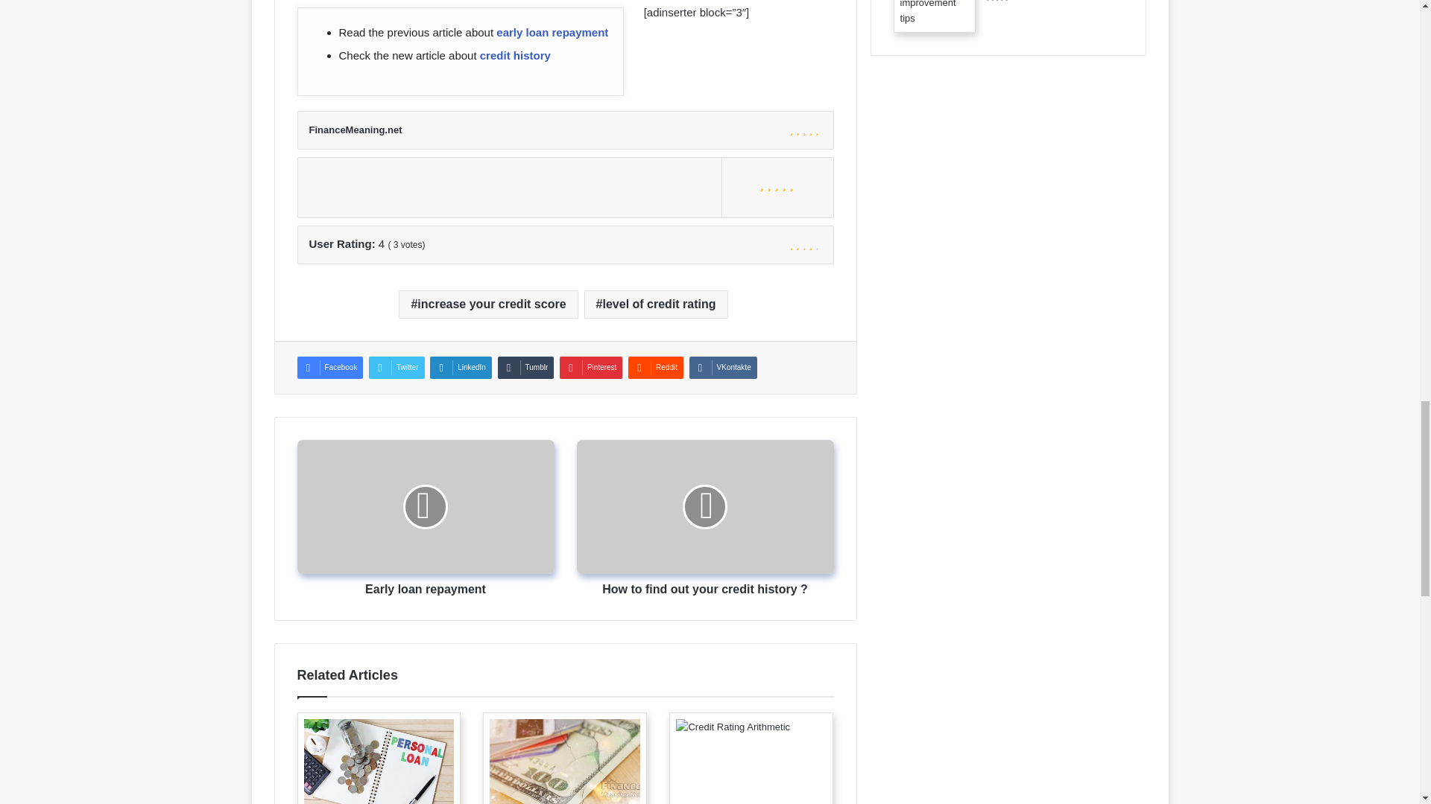 The width and height of the screenshot is (1431, 804). Describe the element at coordinates (461, 368) in the screenshot. I see `LinkedIn` at that location.